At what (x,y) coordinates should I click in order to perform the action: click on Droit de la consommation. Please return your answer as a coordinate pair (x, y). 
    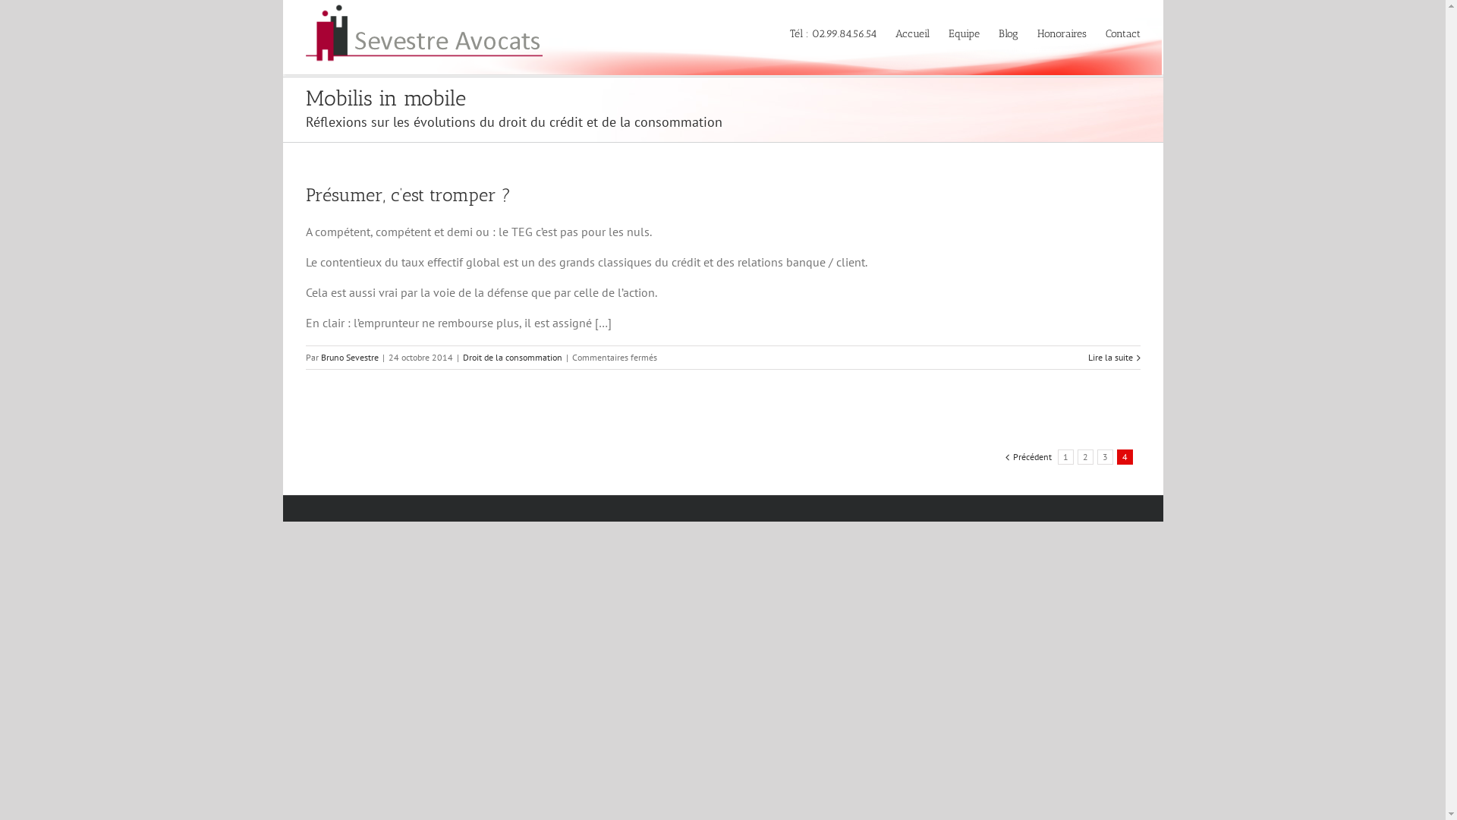
    Looking at the image, I should click on (513, 357).